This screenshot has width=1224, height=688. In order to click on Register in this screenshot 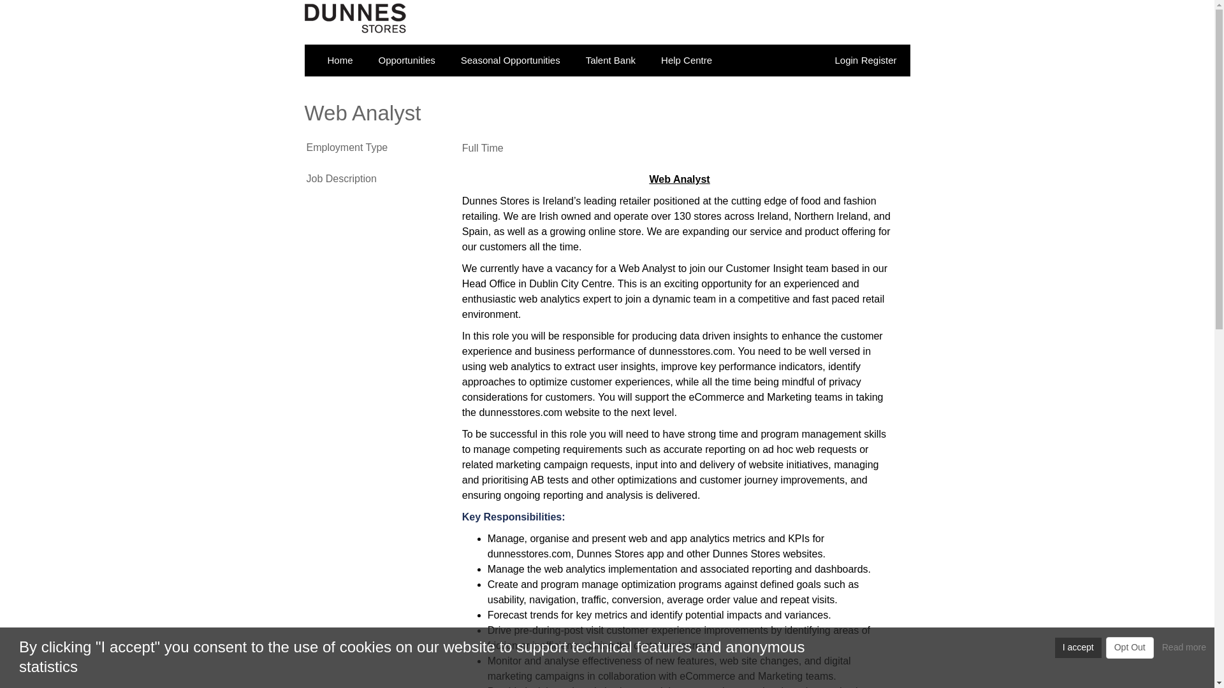, I will do `click(879, 60)`.